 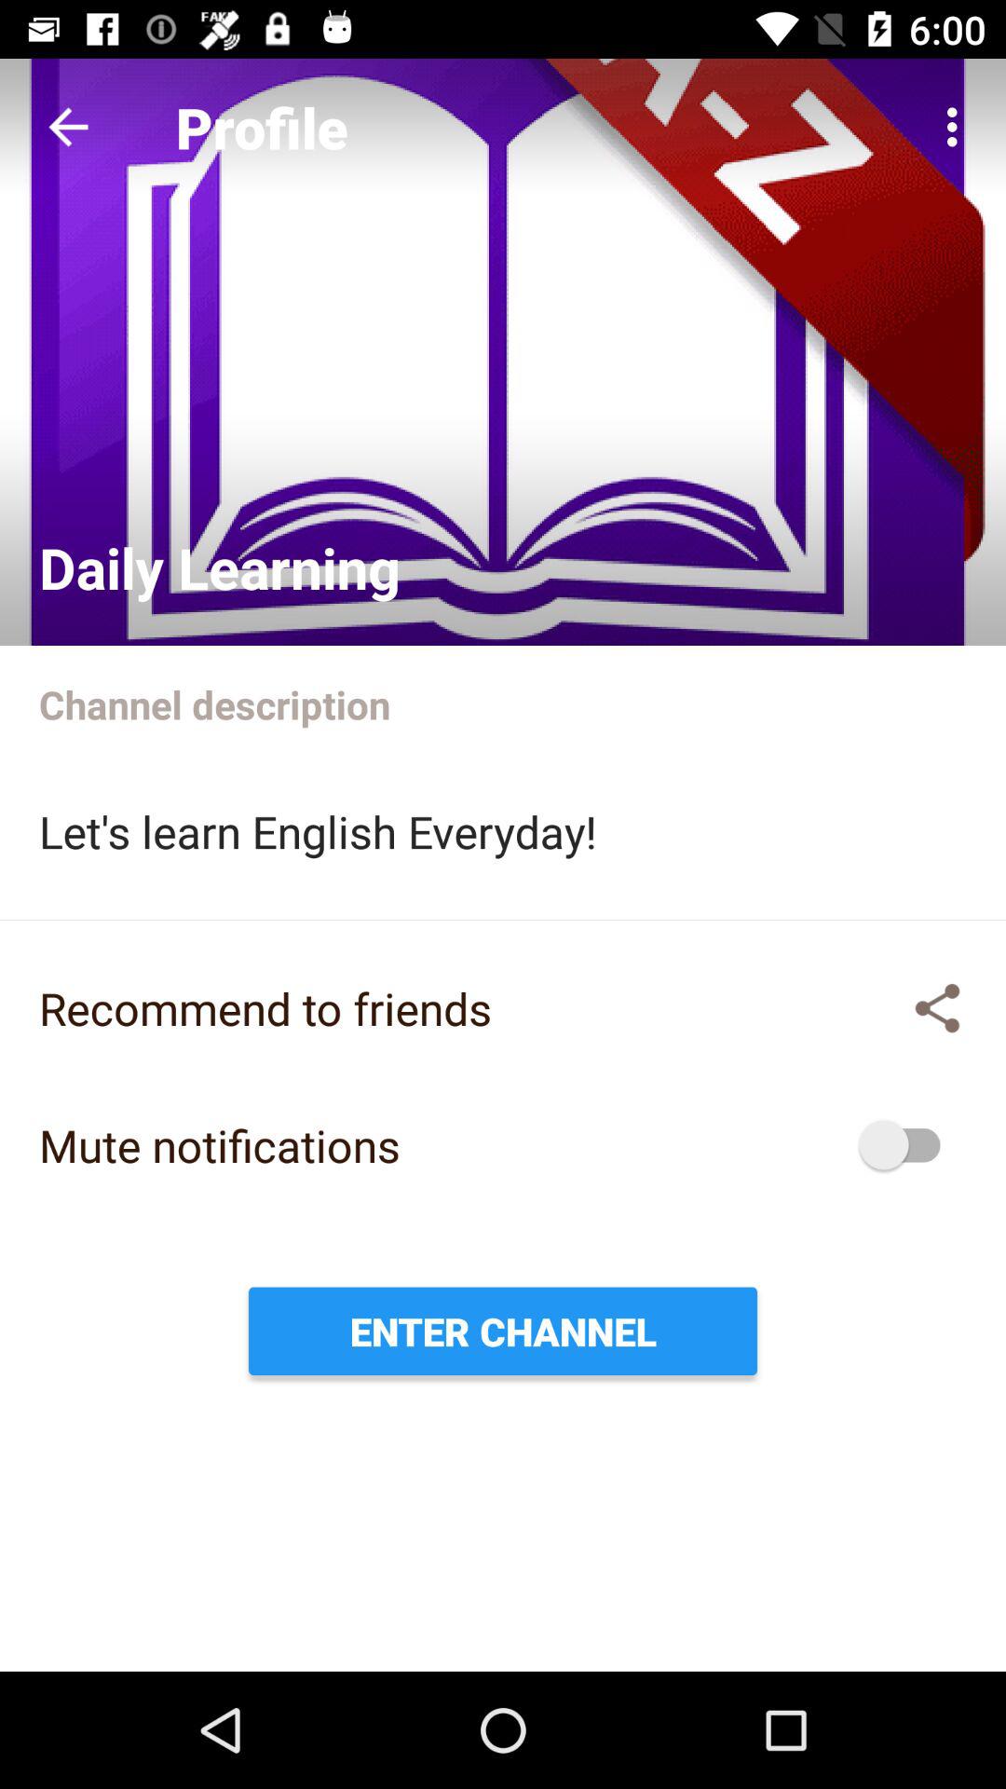 What do you see at coordinates (503, 352) in the screenshot?
I see `go to book` at bounding box center [503, 352].